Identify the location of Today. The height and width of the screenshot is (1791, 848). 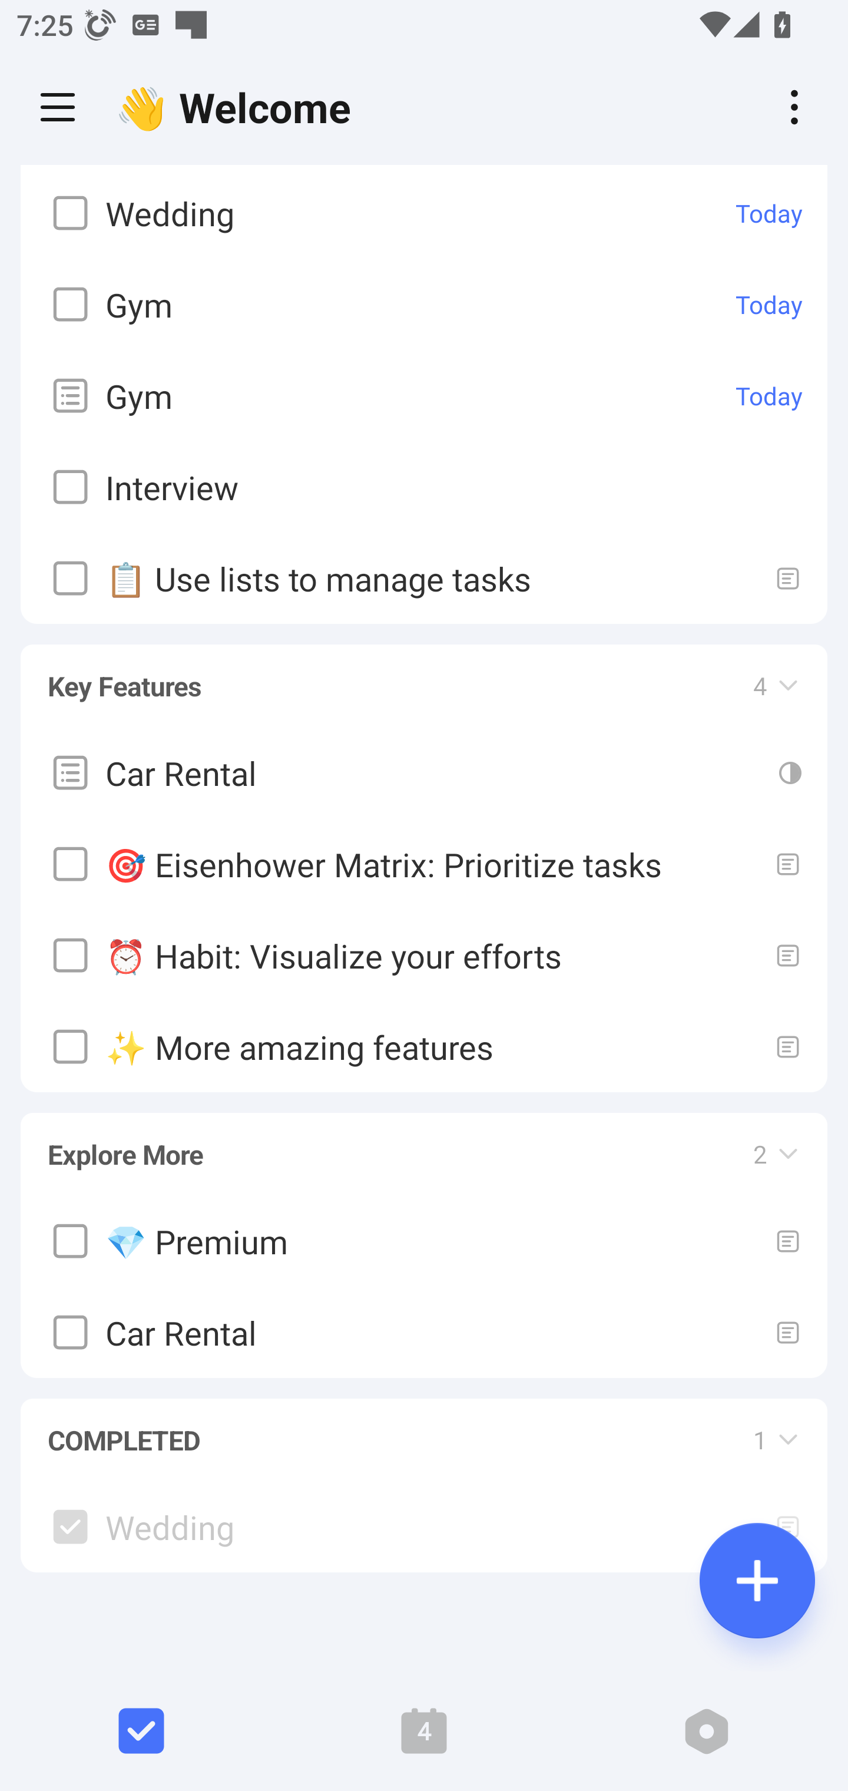
(769, 213).